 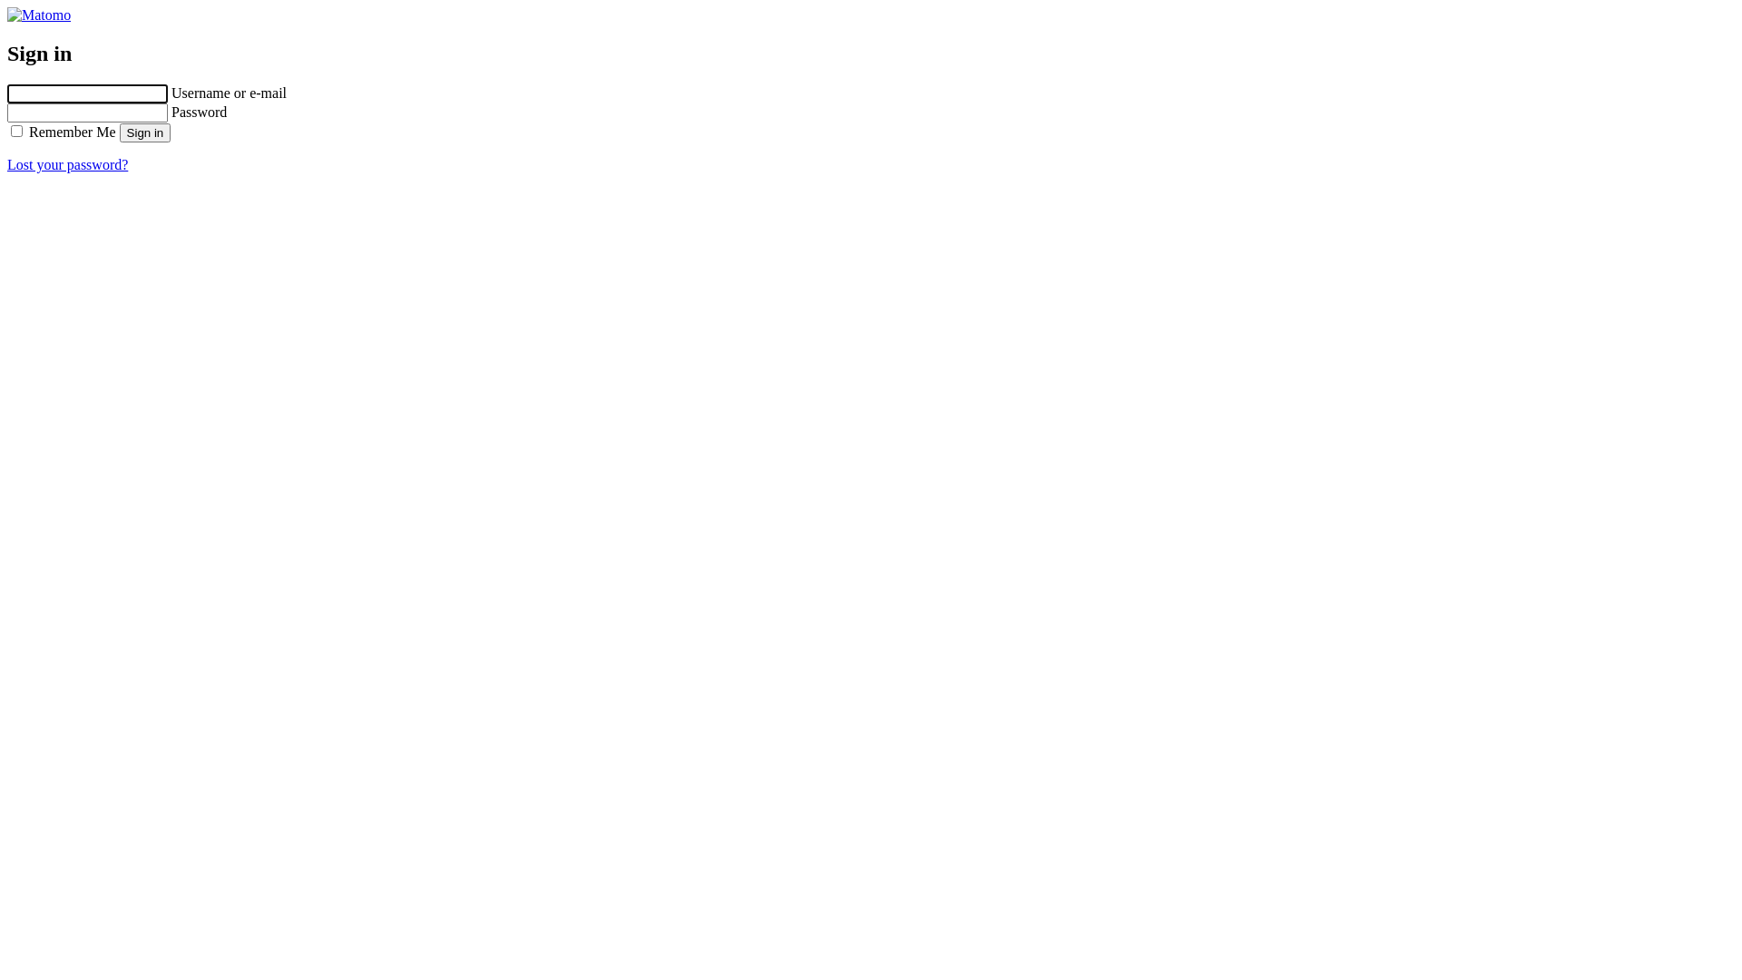 I want to click on Sign in, so click(x=145, y=132).